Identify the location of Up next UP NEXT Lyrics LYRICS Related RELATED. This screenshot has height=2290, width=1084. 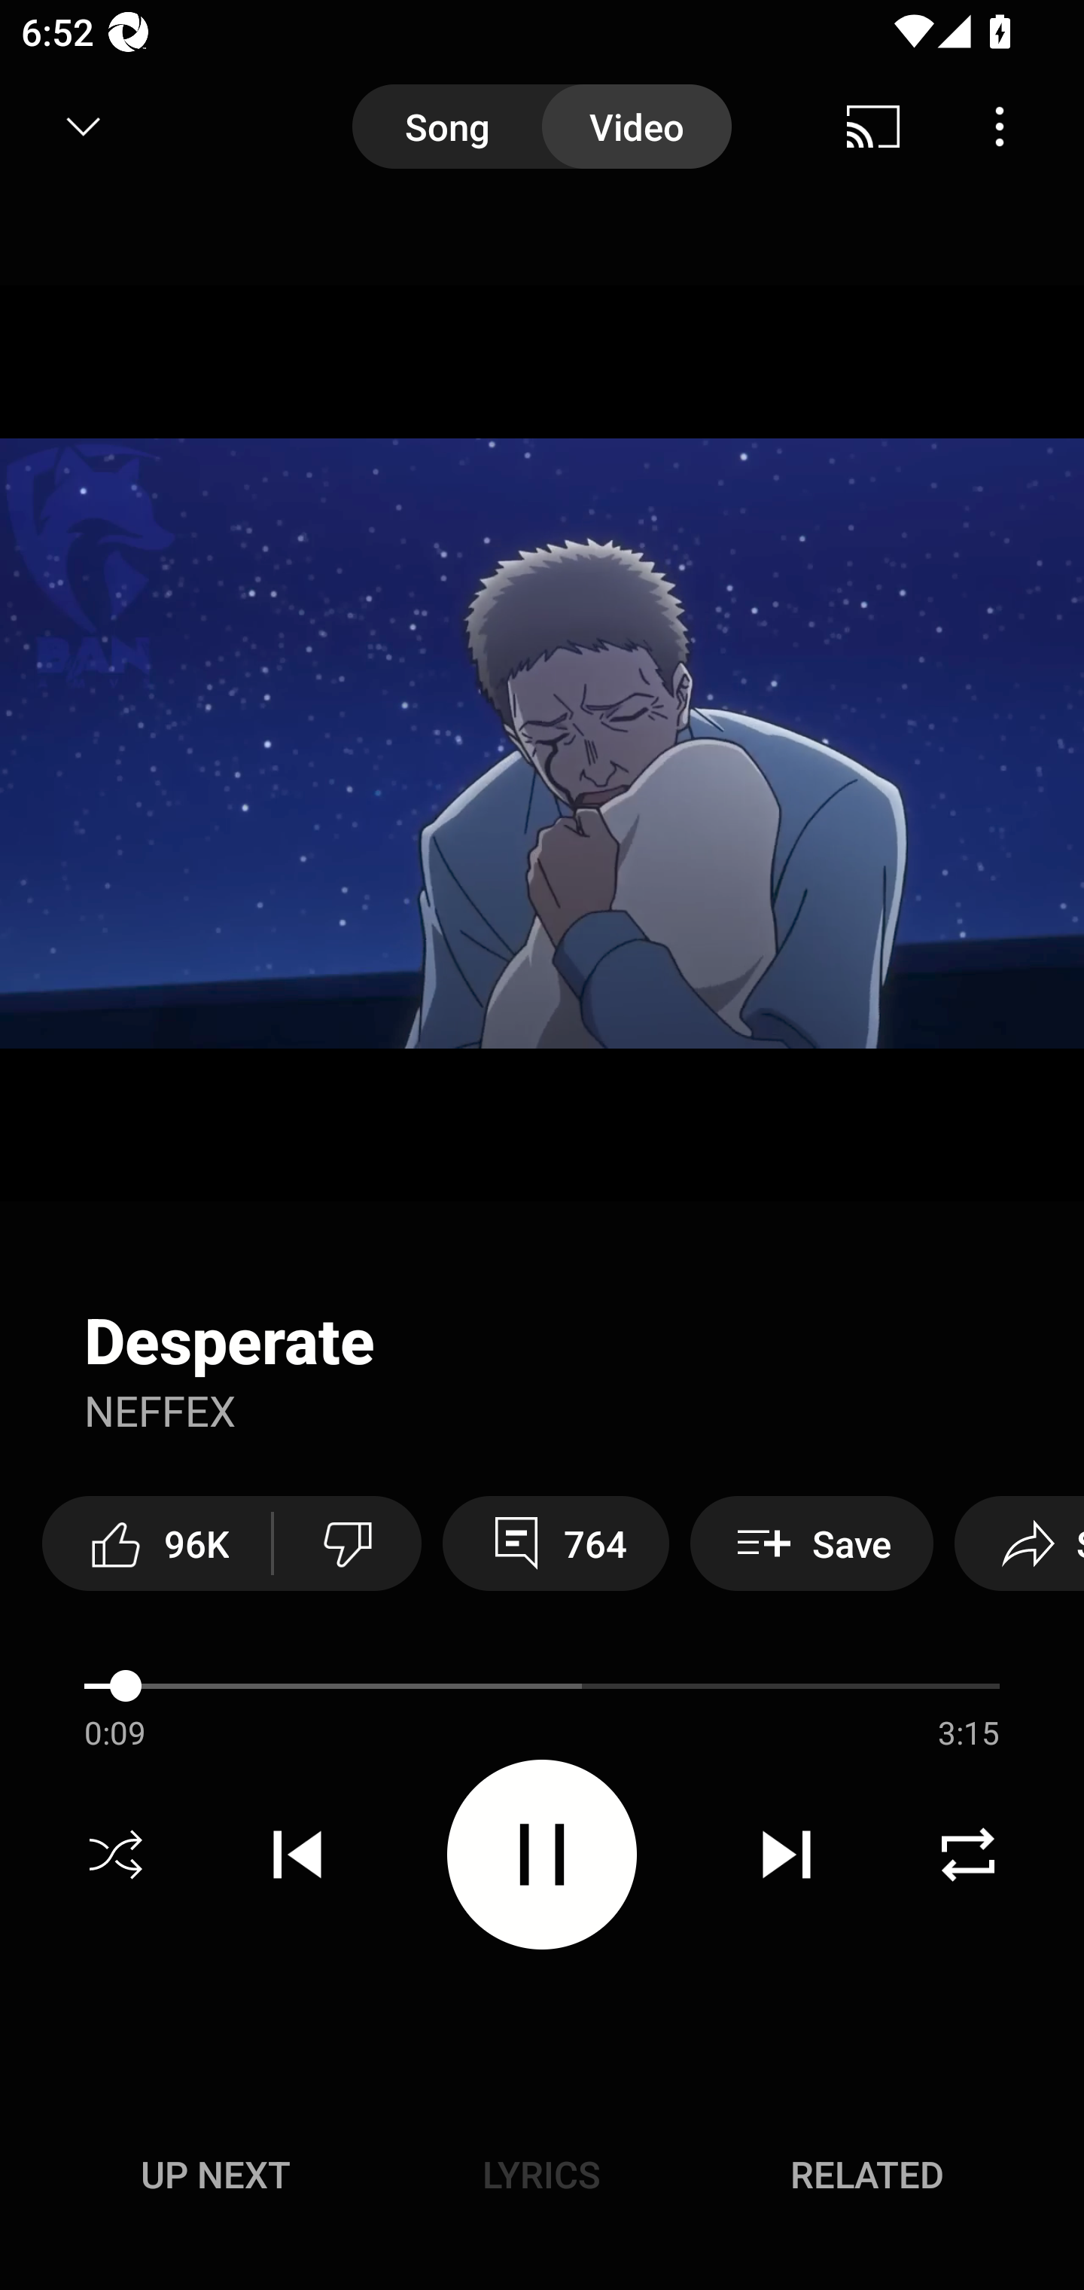
(542, 2179).